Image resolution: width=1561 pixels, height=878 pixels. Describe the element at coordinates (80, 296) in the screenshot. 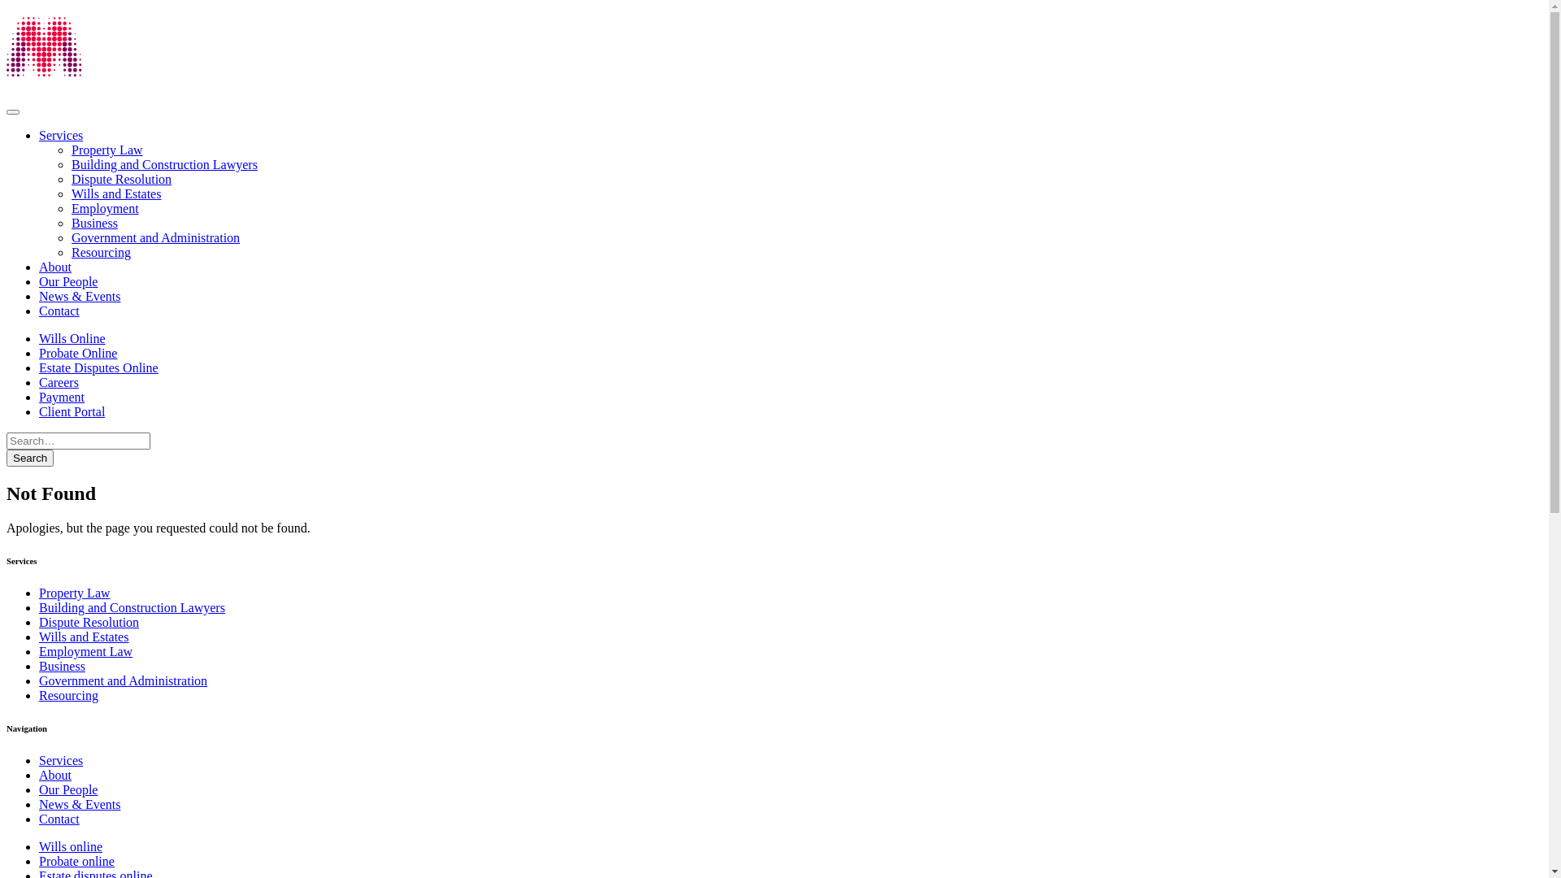

I see `News & Events` at that location.